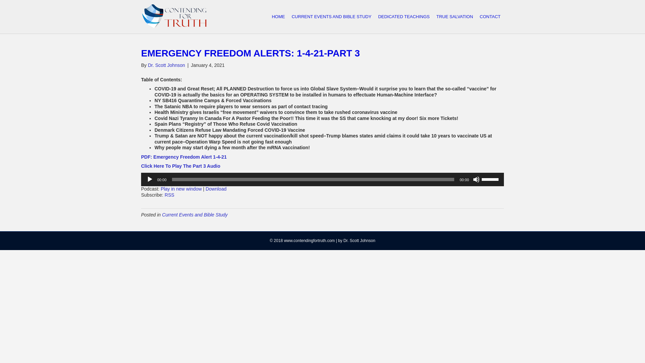 This screenshot has width=645, height=363. I want to click on Dr. Scott Johnson, so click(166, 65).